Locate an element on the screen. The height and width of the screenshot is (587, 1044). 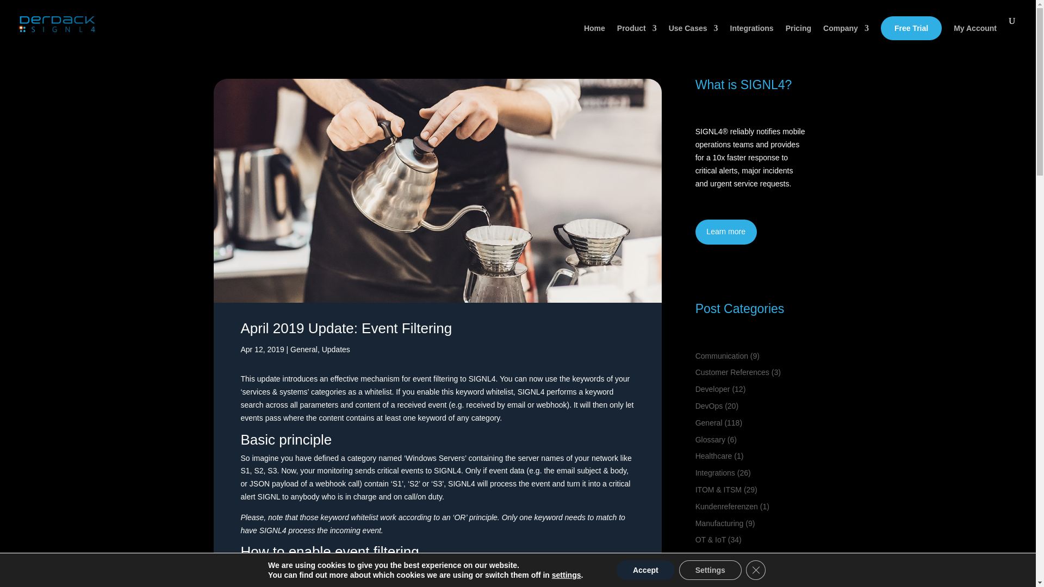
Integrations is located at coordinates (751, 36).